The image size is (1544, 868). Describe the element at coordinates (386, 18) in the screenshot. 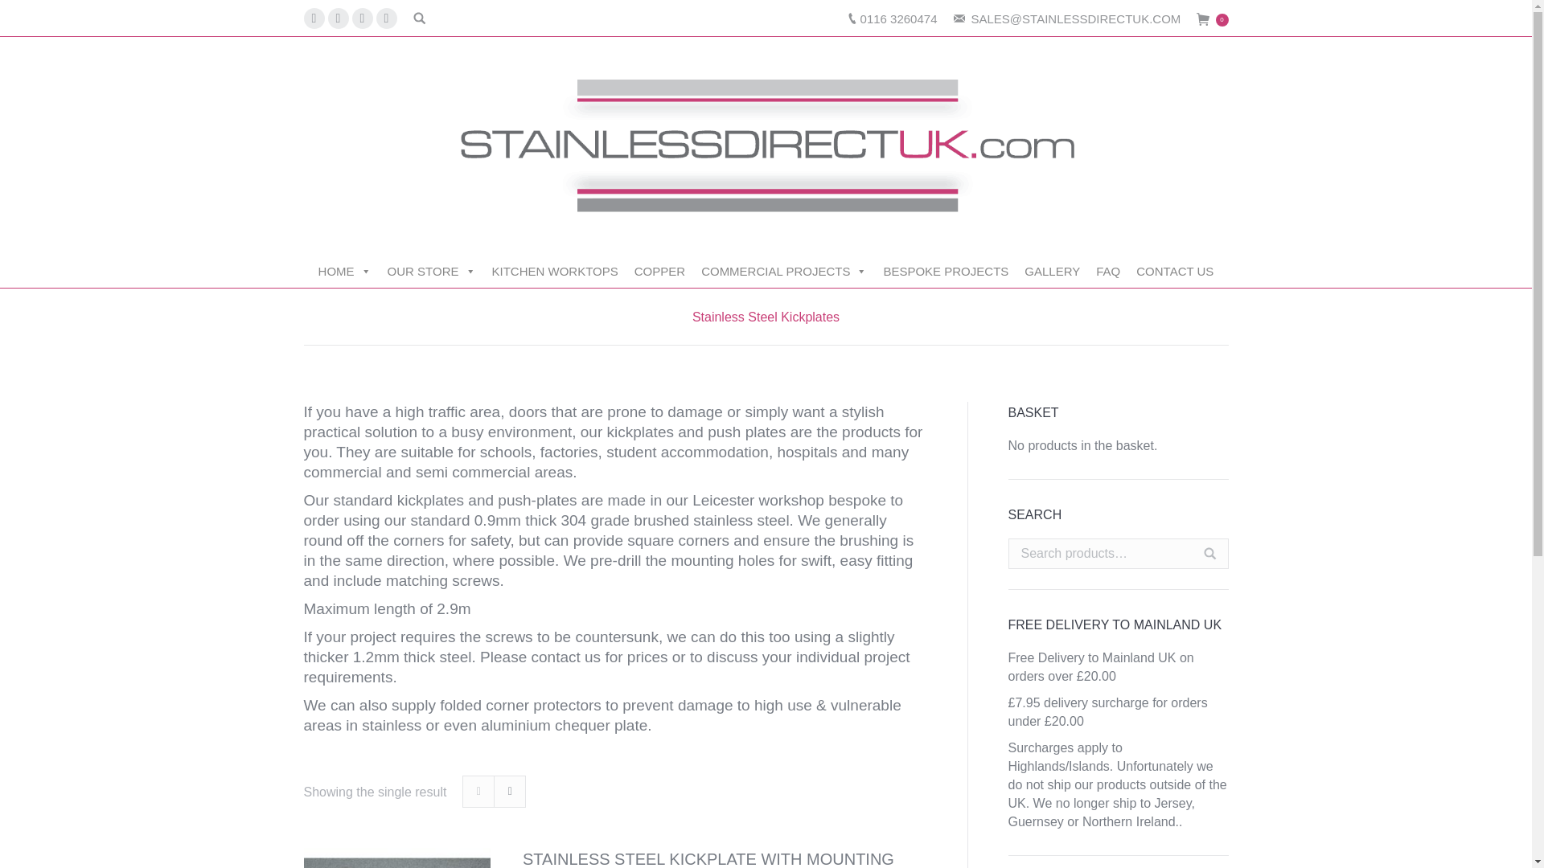

I see `Pinterest` at that location.